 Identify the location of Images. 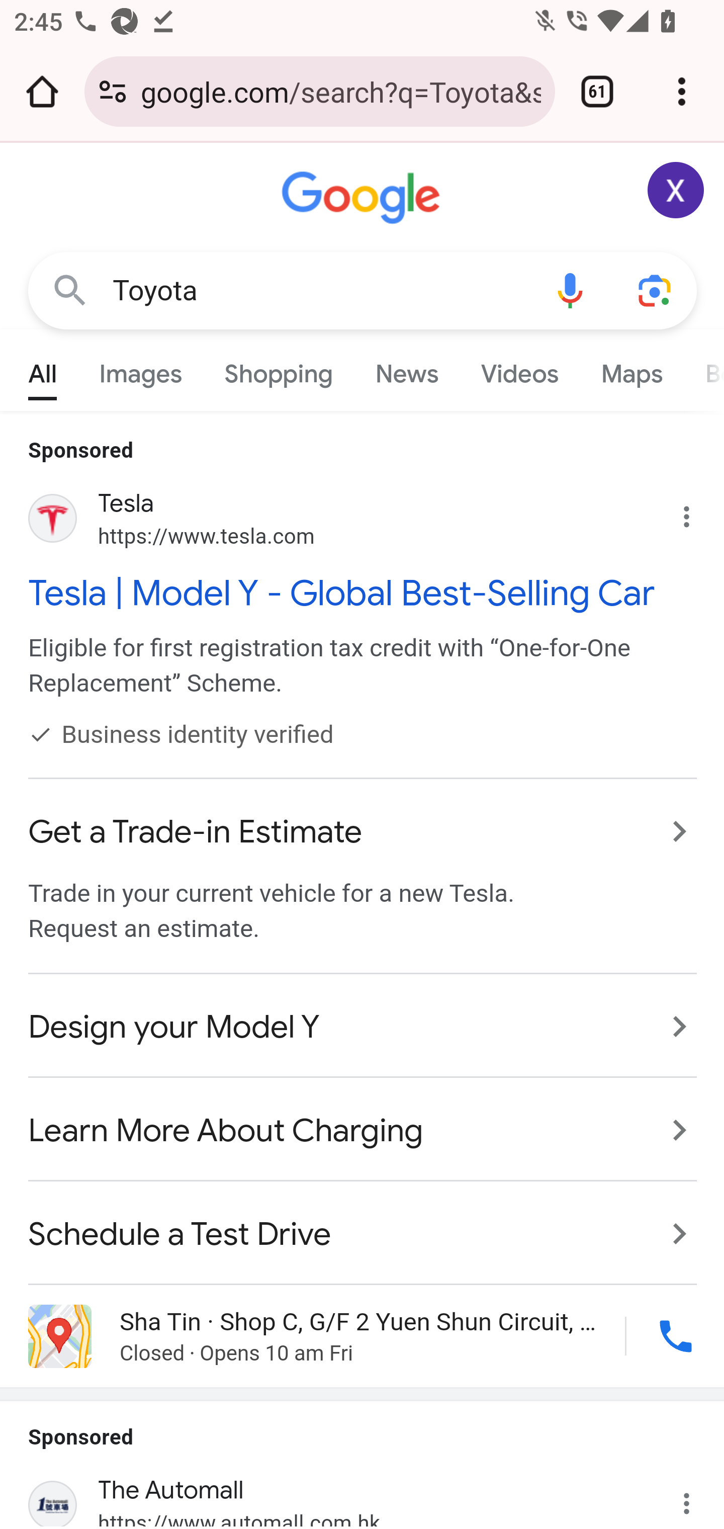
(141, 369).